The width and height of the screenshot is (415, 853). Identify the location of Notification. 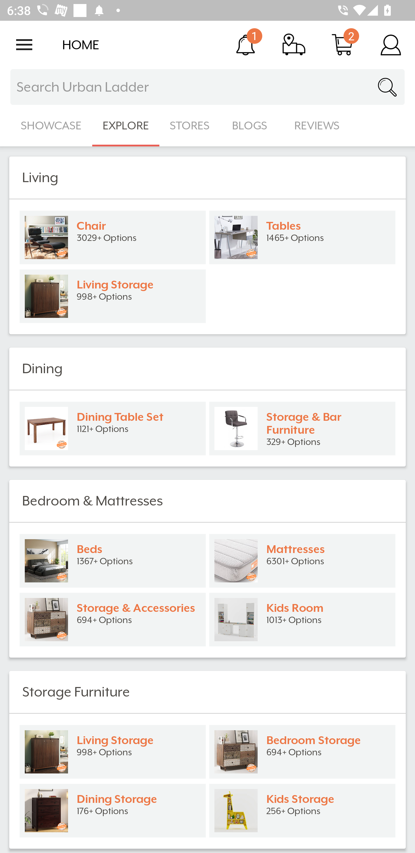
(246, 44).